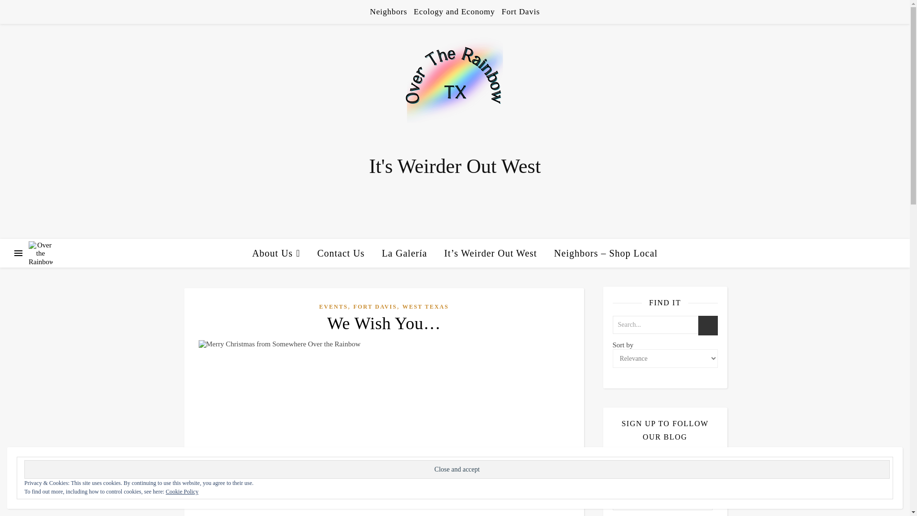 This screenshot has height=516, width=917. What do you see at coordinates (519, 11) in the screenshot?
I see `Fort Davis` at bounding box center [519, 11].